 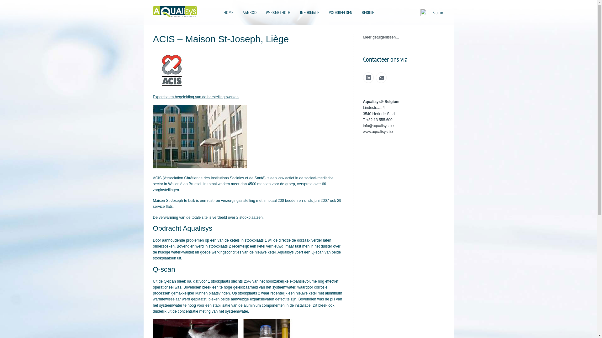 I want to click on www.aqualisys.be, so click(x=378, y=132).